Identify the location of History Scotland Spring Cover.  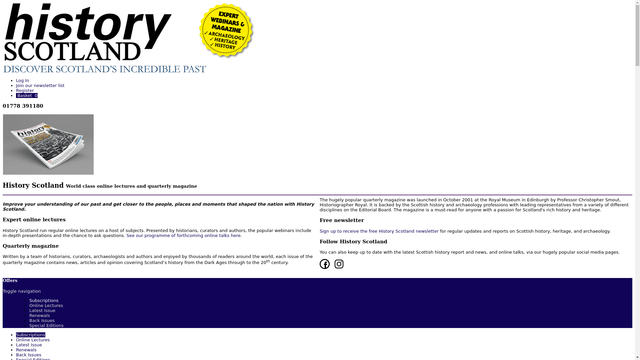
(48, 144).